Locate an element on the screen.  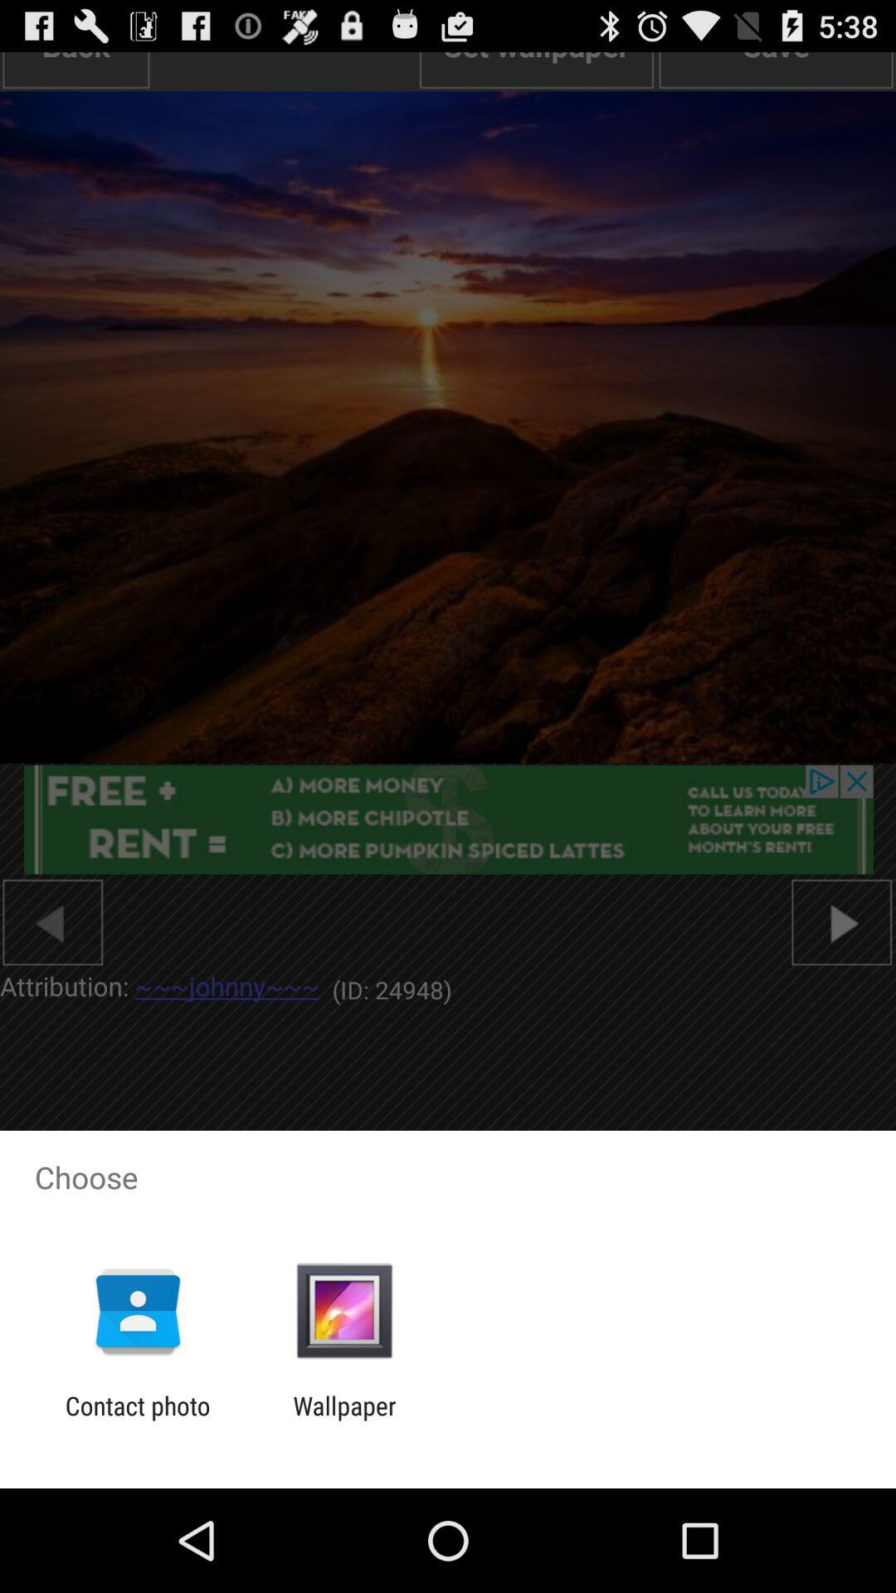
flip until wallpaper app is located at coordinates (344, 1420).